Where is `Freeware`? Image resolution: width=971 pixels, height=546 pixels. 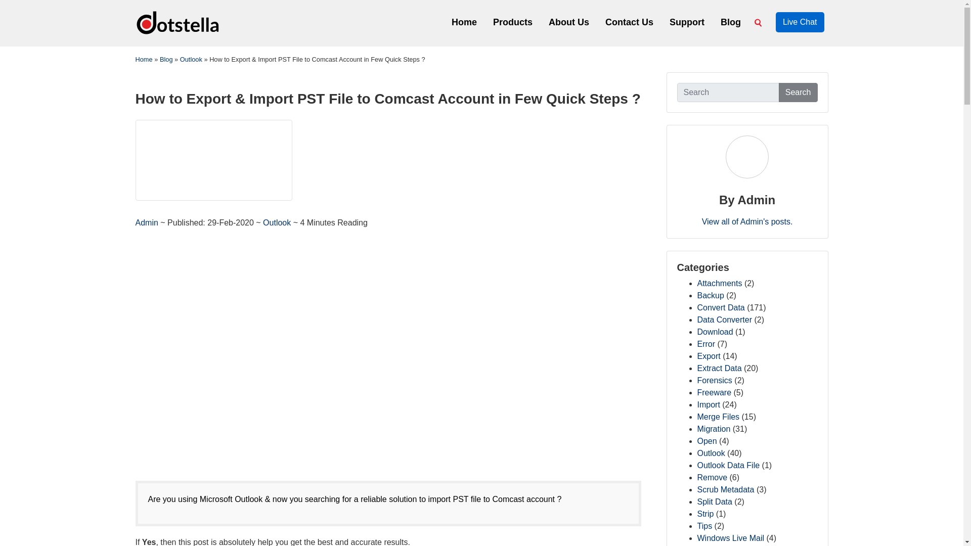
Freeware is located at coordinates (714, 392).